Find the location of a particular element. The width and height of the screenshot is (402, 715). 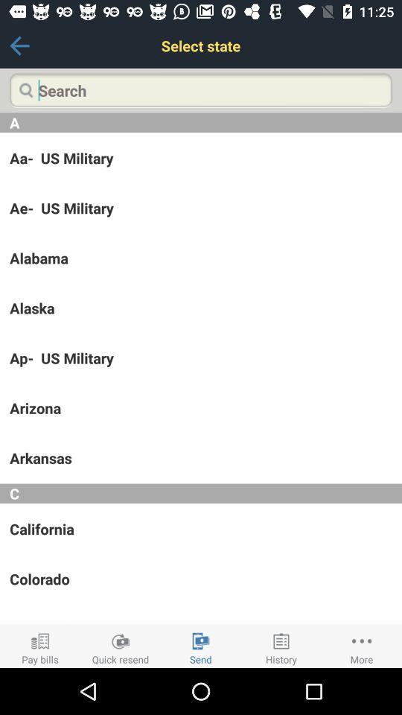

press icon above c icon is located at coordinates (201, 458).